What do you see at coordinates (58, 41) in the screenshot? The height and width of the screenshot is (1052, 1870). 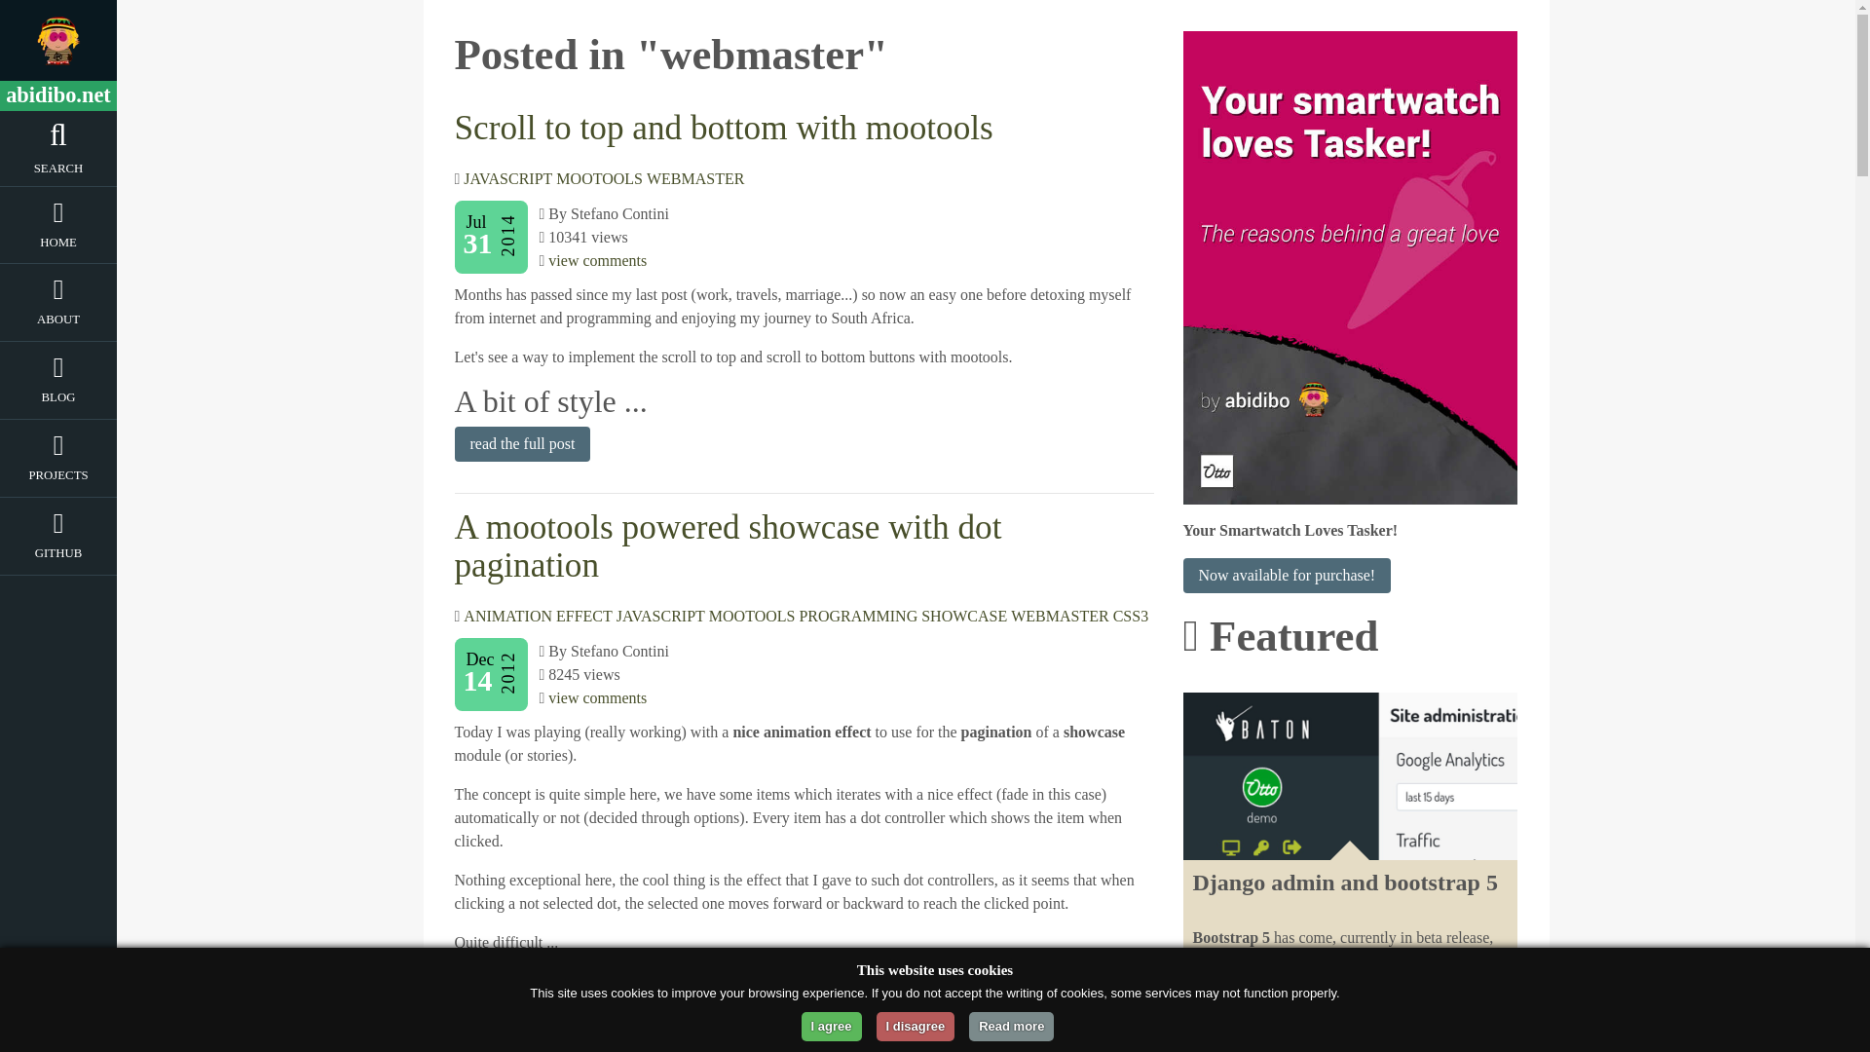 I see `abidibo` at bounding box center [58, 41].